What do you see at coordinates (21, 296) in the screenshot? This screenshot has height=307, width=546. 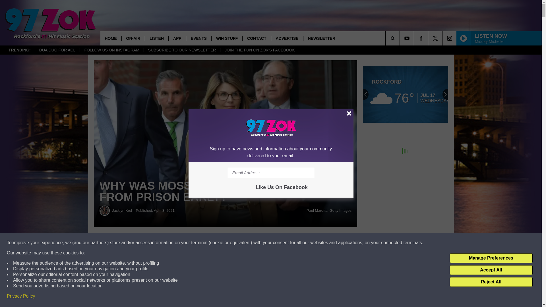 I see `Privacy Policy` at bounding box center [21, 296].